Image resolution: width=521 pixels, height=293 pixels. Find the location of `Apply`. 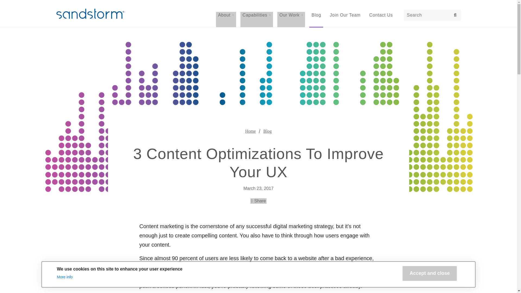

Apply is located at coordinates (455, 15).